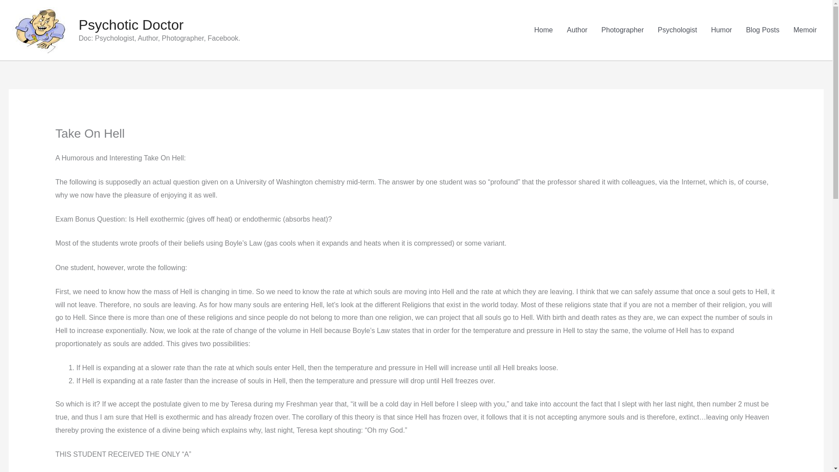 Image resolution: width=839 pixels, height=472 pixels. I want to click on Memoir, so click(805, 30).